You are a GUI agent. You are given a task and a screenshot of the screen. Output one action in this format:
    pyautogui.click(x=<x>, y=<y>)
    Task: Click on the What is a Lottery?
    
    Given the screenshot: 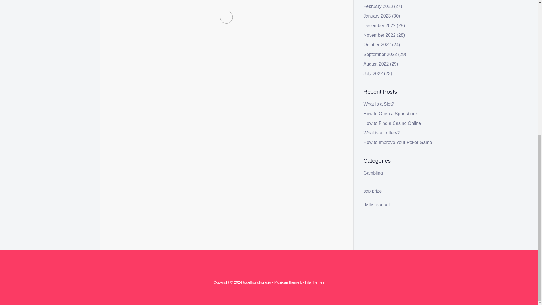 What is the action you would take?
    pyautogui.click(x=382, y=133)
    